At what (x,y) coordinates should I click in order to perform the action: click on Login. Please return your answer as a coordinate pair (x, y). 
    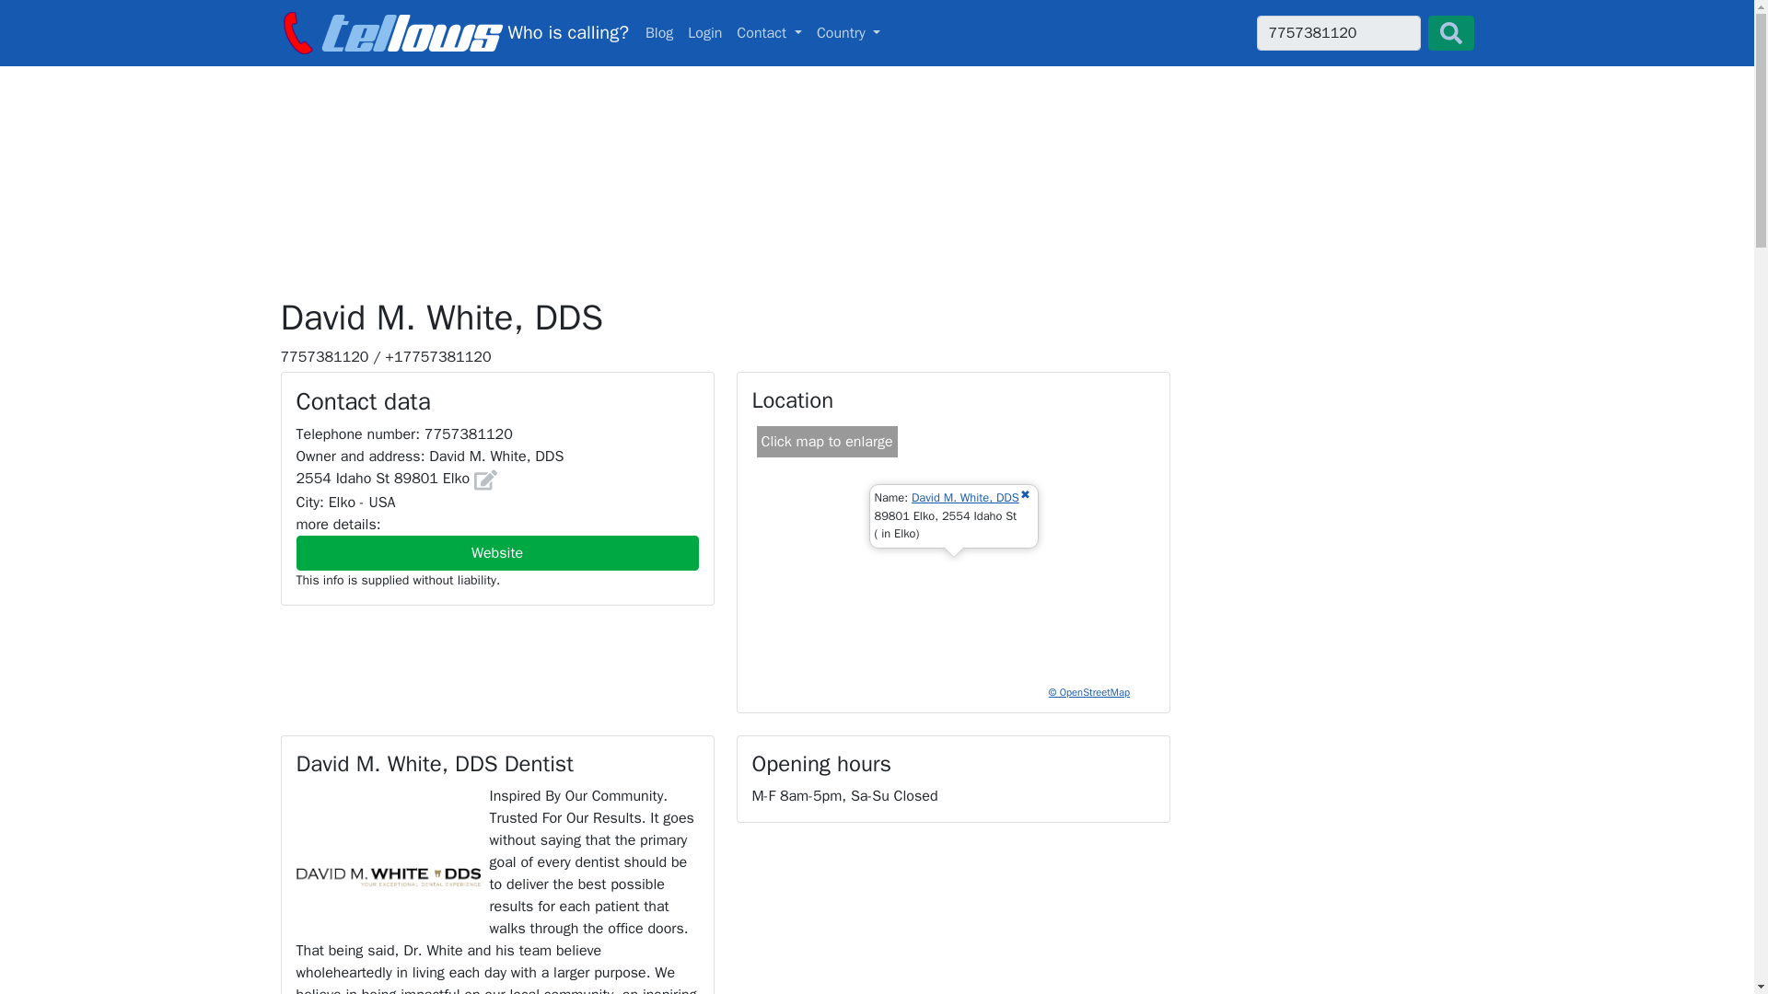
    Looking at the image, I should click on (704, 33).